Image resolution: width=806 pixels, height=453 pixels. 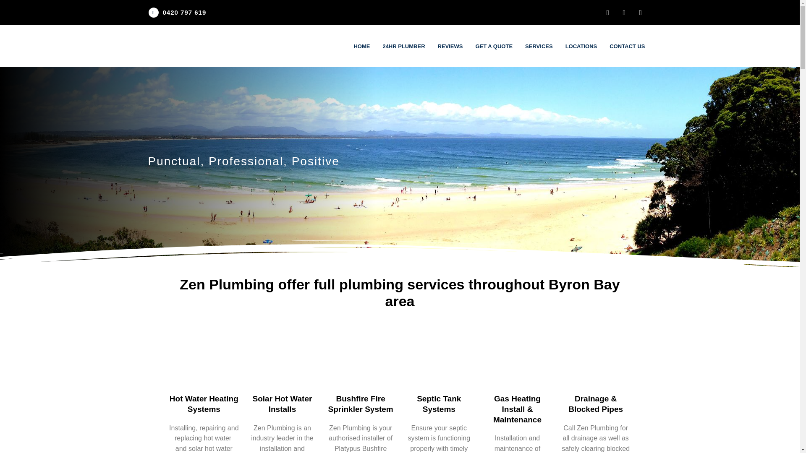 I want to click on 0420 797 619, so click(x=184, y=12).